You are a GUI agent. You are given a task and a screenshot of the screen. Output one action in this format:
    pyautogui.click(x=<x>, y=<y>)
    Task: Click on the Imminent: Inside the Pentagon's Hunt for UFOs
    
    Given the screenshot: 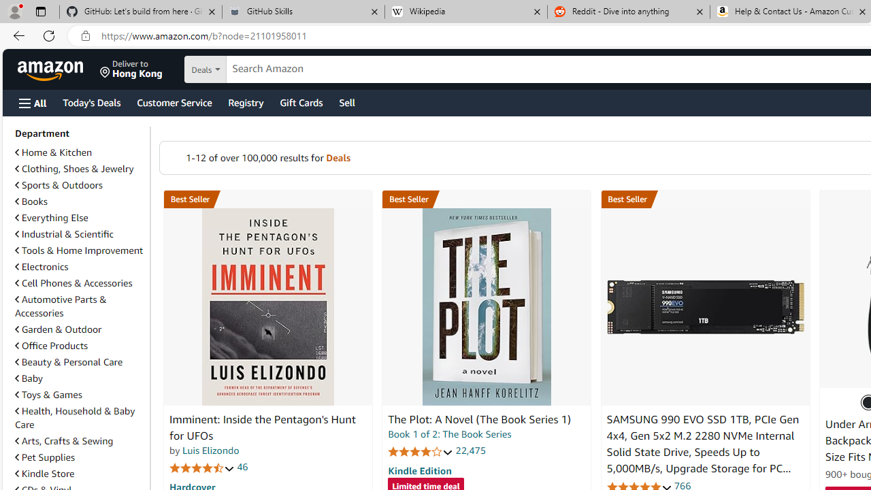 What is the action you would take?
    pyautogui.click(x=268, y=307)
    